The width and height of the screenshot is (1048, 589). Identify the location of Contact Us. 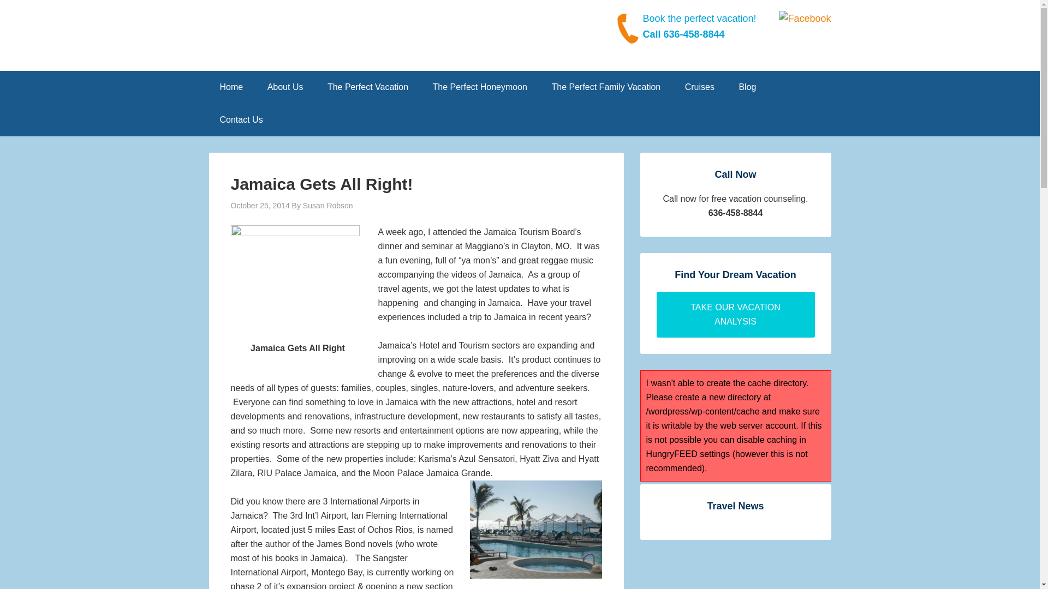
(241, 120).